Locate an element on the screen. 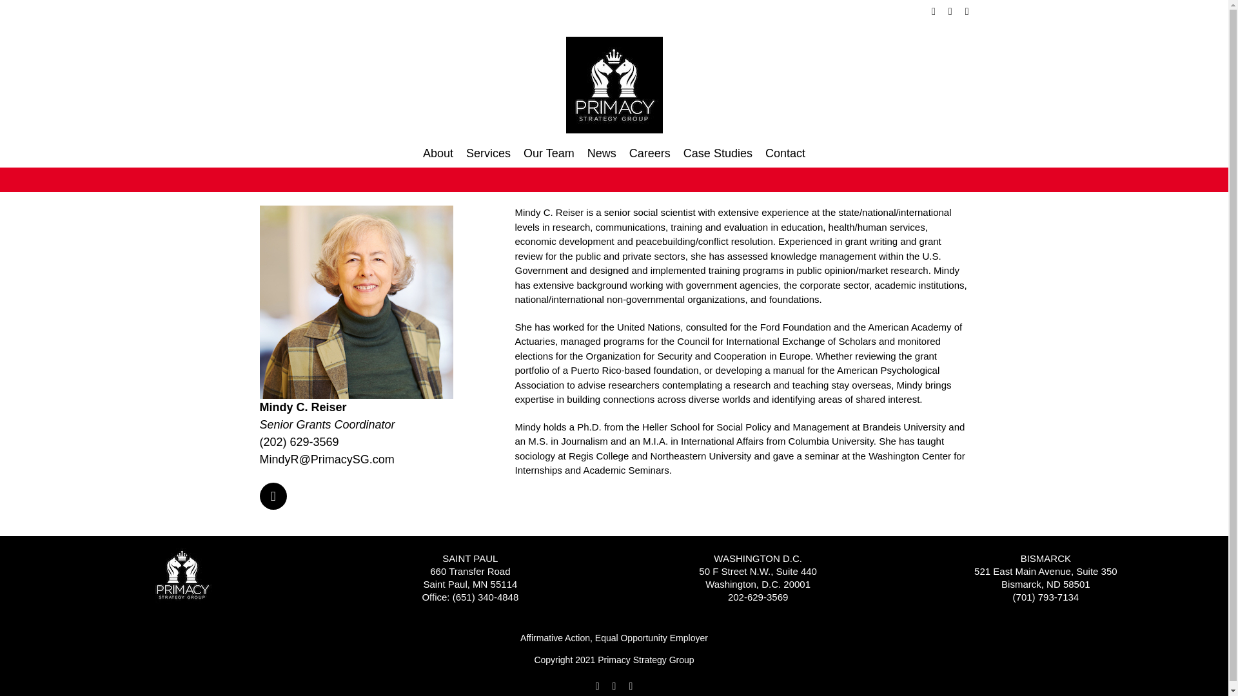  Services is located at coordinates (488, 153).